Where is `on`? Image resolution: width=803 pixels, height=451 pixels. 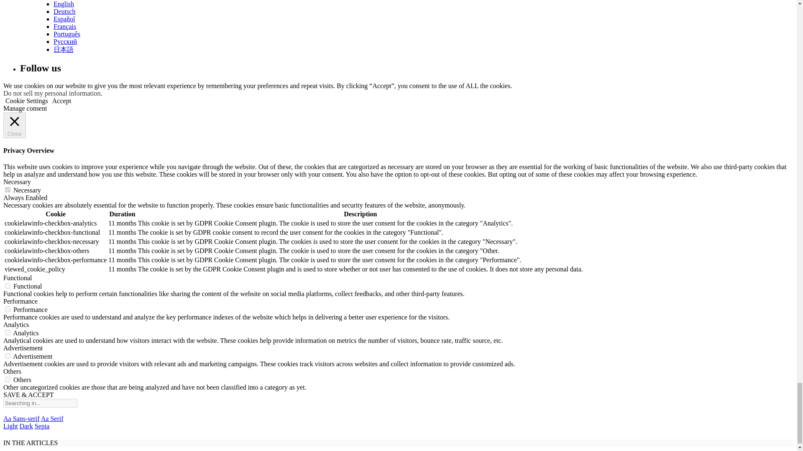
on is located at coordinates (8, 286).